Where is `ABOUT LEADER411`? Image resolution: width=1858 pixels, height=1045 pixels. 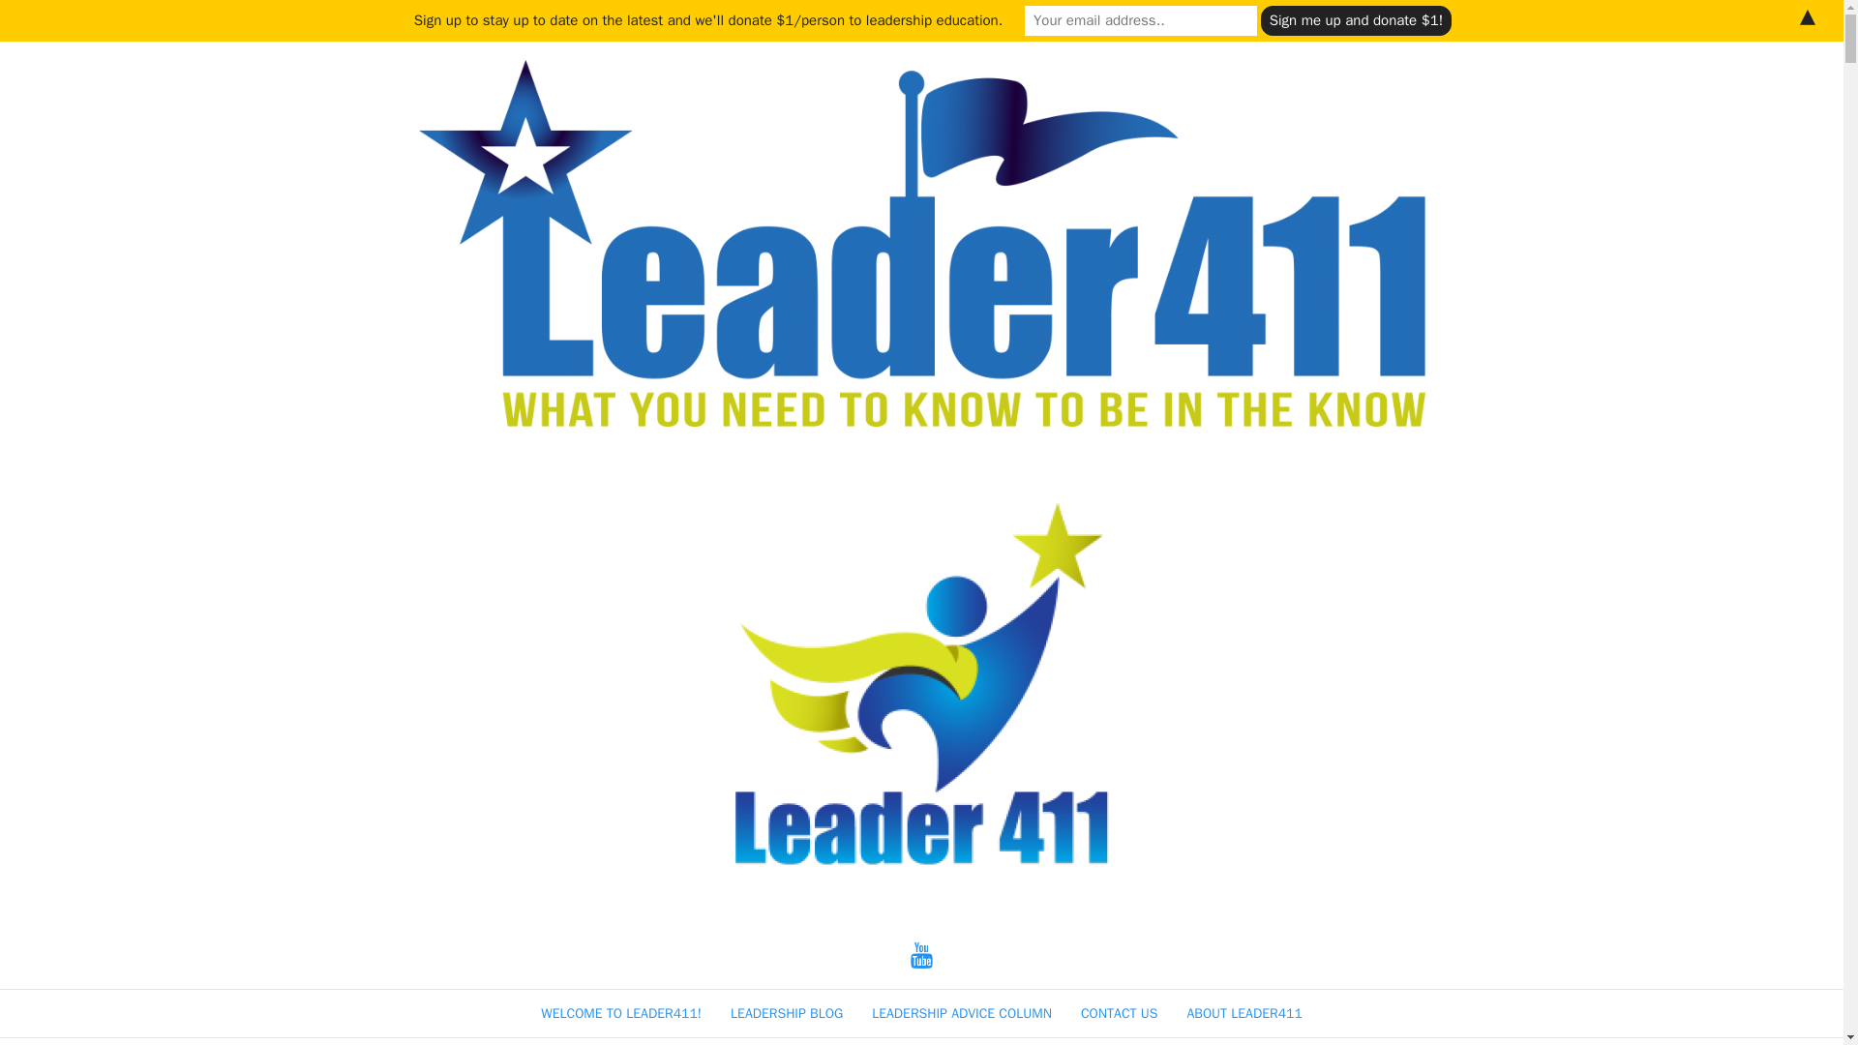
ABOUT LEADER411 is located at coordinates (1244, 1013).